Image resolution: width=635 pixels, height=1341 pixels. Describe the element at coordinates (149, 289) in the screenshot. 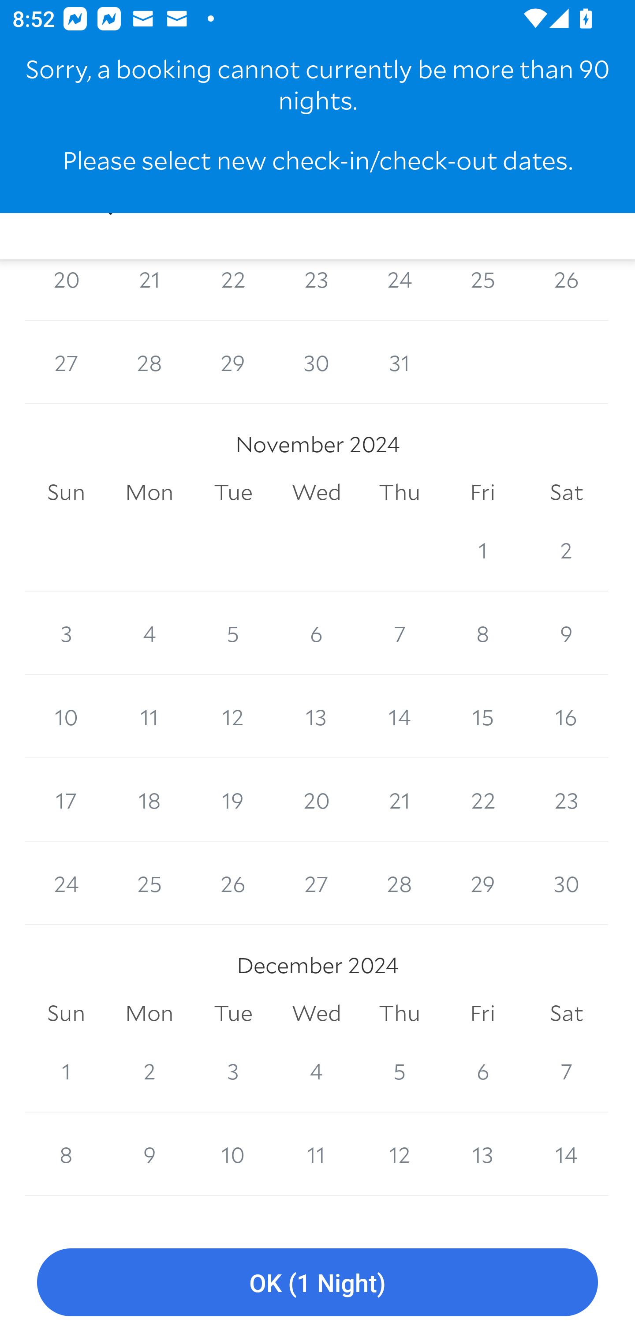

I see `21 21 October 2024` at that location.